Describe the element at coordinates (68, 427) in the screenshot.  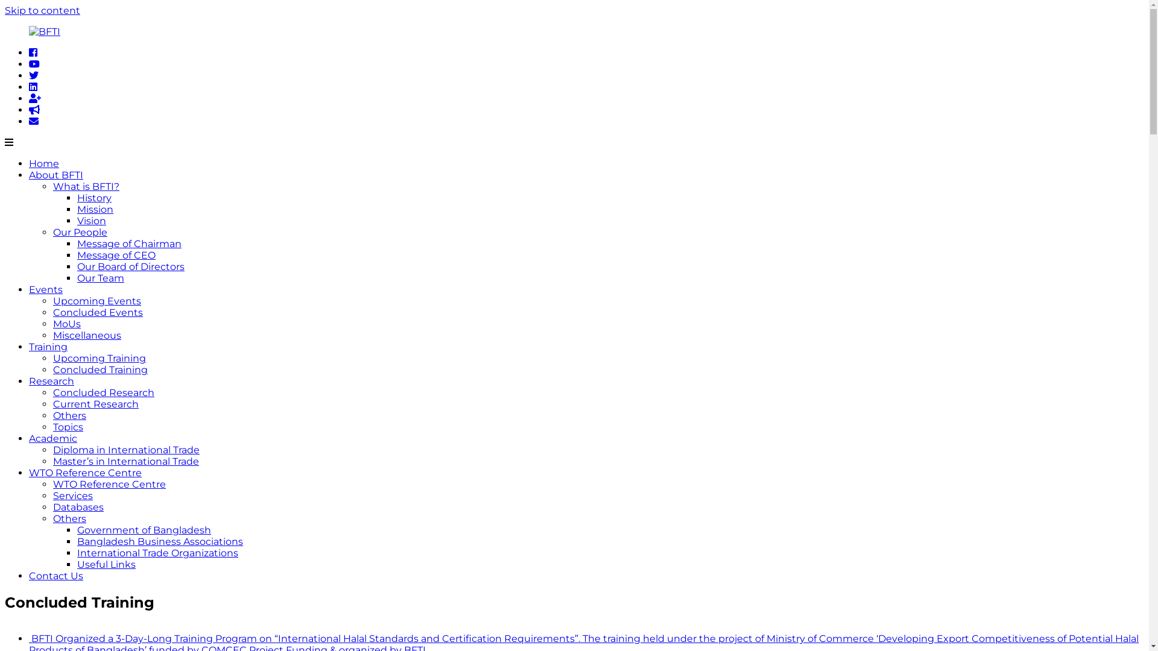
I see `Topics` at that location.